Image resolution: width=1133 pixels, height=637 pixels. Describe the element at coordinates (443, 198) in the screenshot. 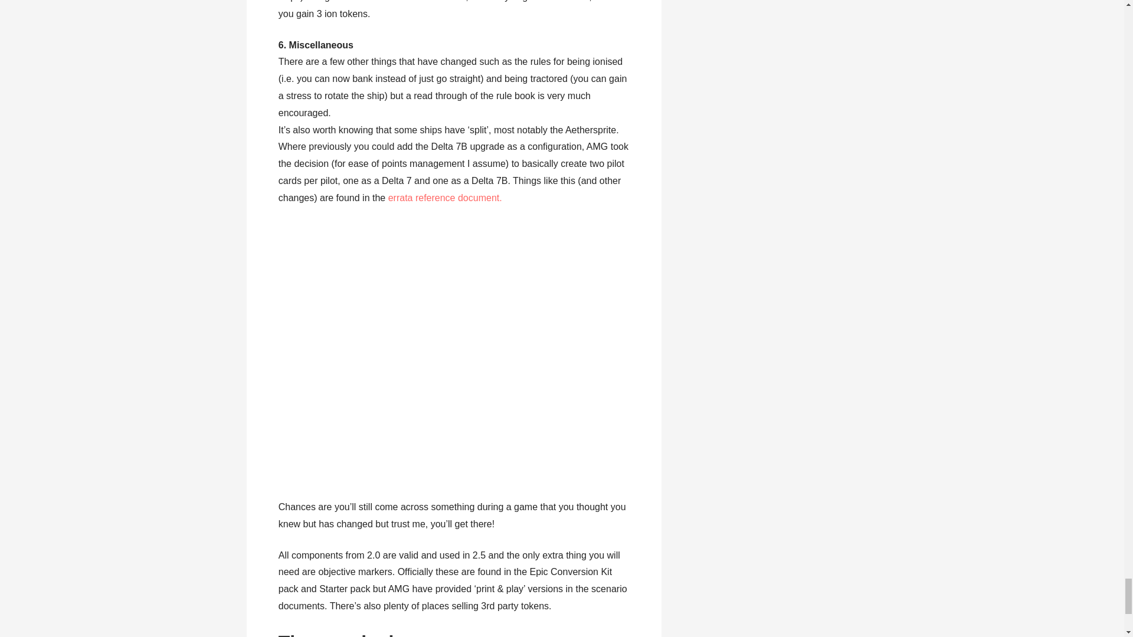

I see `errata reference document.` at that location.